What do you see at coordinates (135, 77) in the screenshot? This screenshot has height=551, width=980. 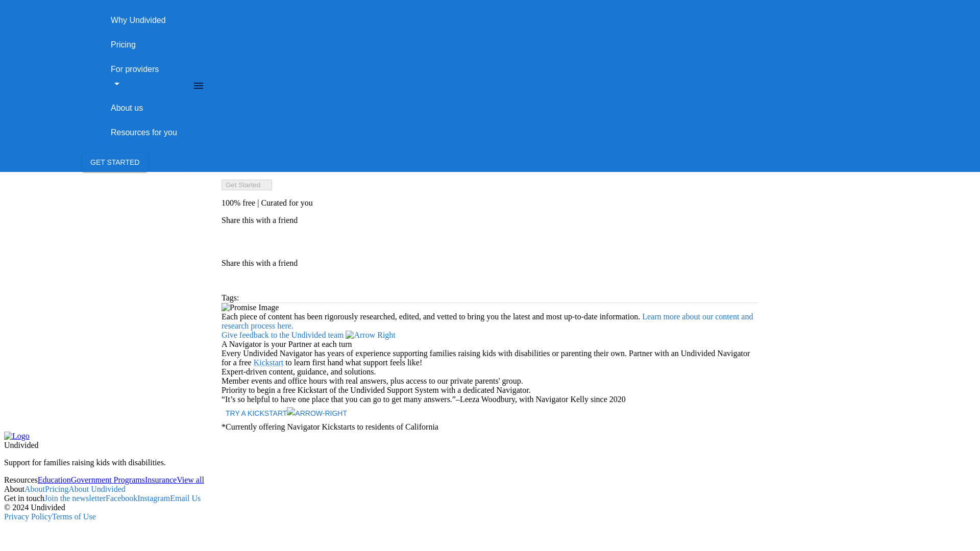 I see `For providers` at bounding box center [135, 77].